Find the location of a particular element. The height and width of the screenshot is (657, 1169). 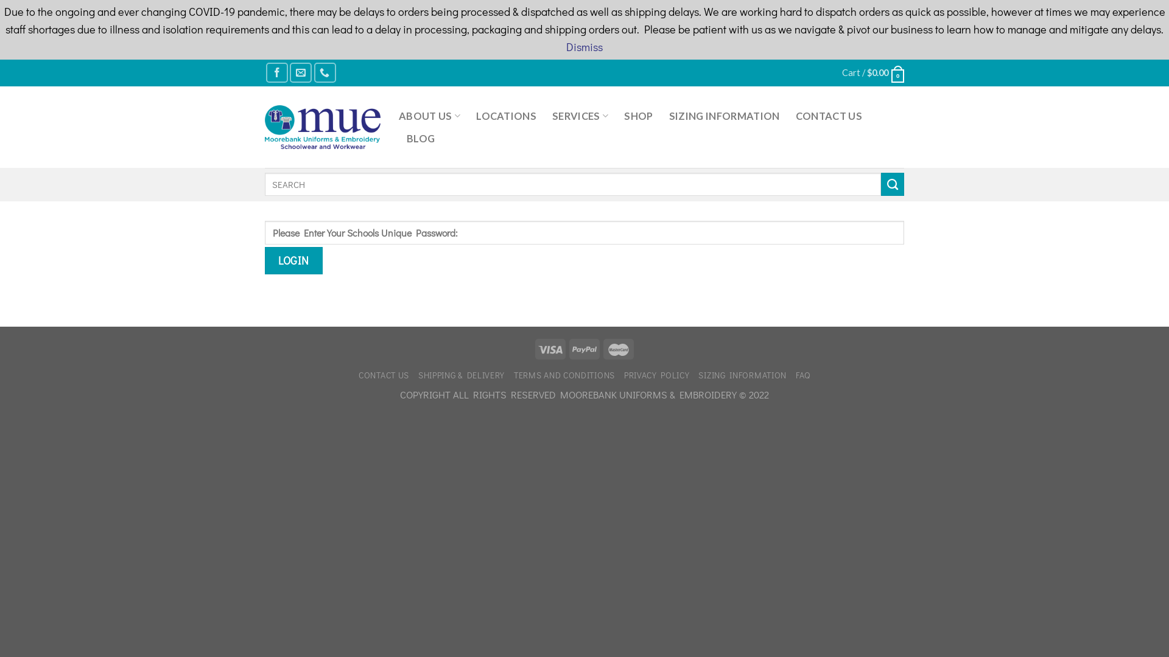

SIZING INFORMATION is located at coordinates (725, 116).